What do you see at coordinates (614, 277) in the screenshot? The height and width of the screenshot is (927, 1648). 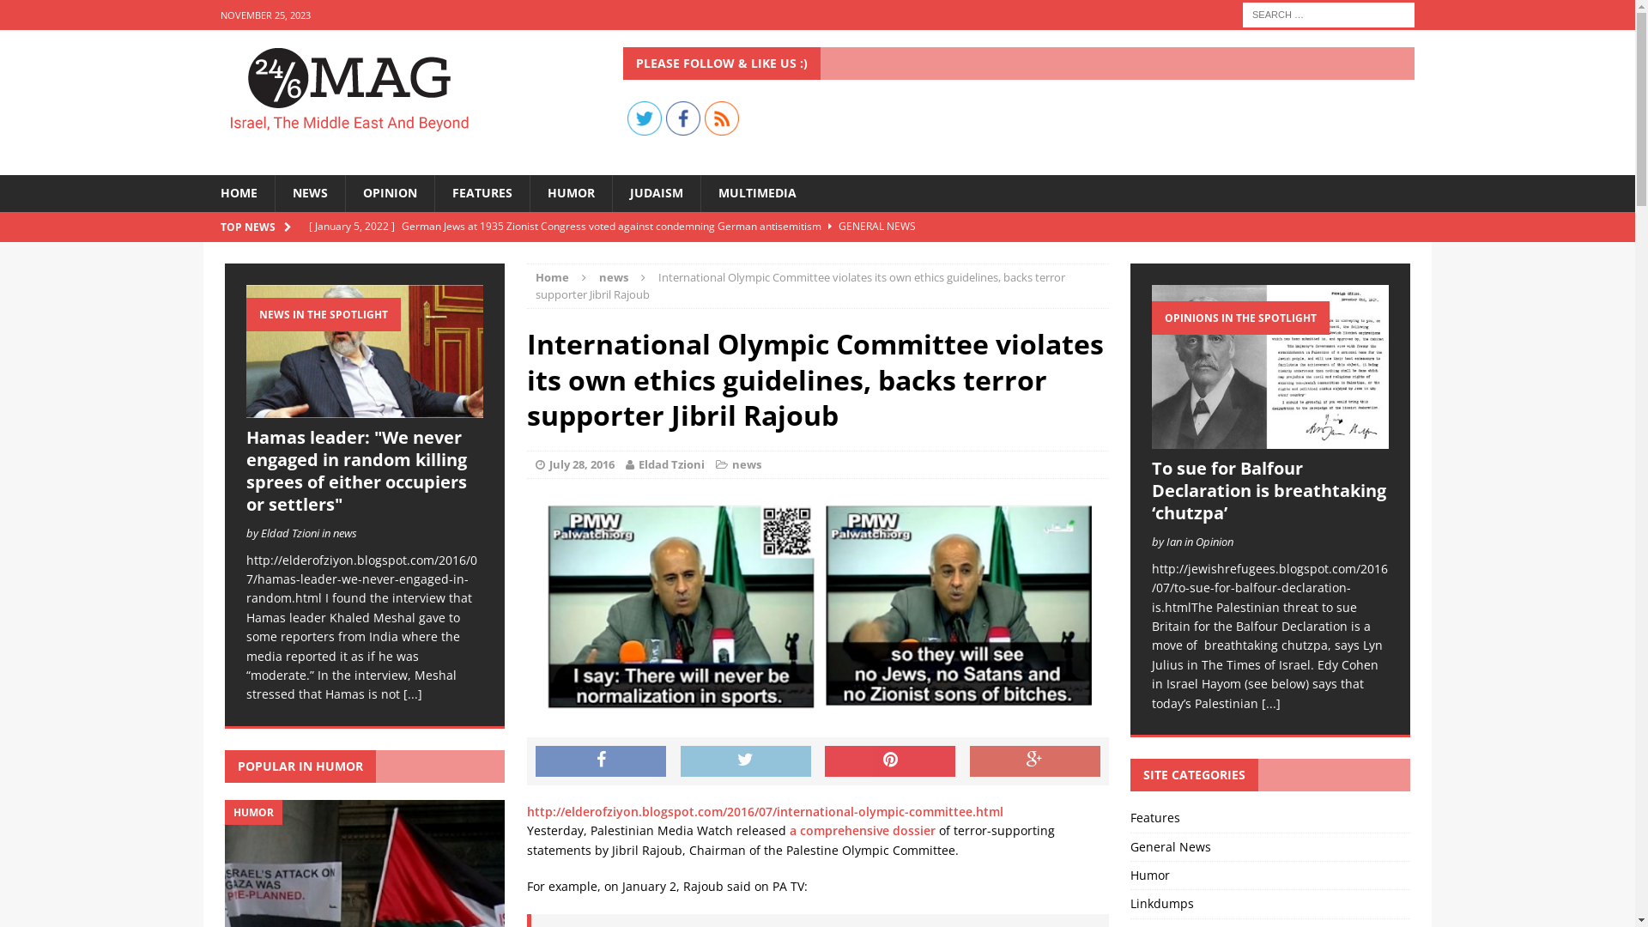 I see `news` at bounding box center [614, 277].